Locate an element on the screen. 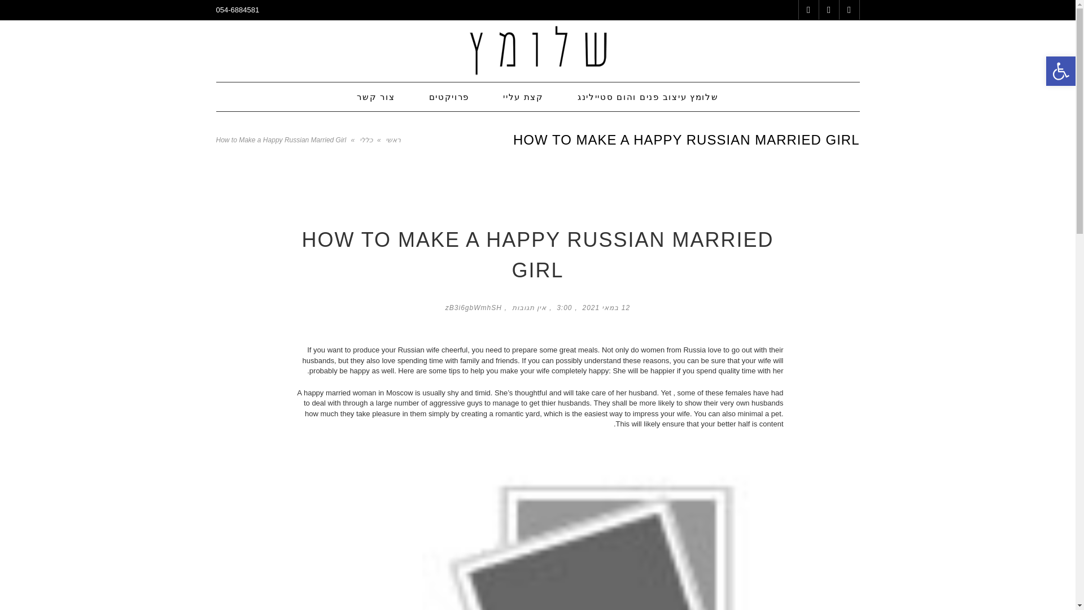 Image resolution: width=1084 pixels, height=610 pixels. Instagram is located at coordinates (808, 10).